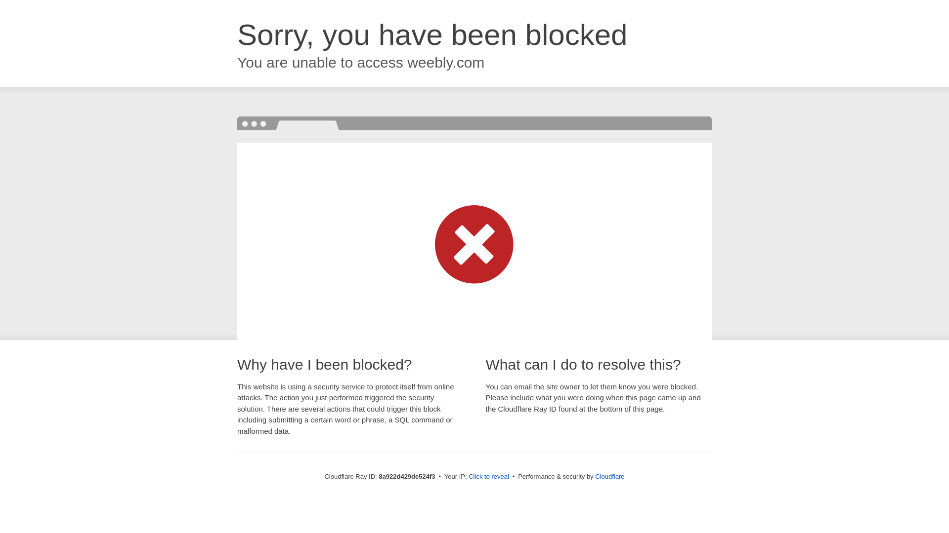 The image size is (949, 533). Describe the element at coordinates (488, 477) in the screenshot. I see `Click to reveal` at that location.